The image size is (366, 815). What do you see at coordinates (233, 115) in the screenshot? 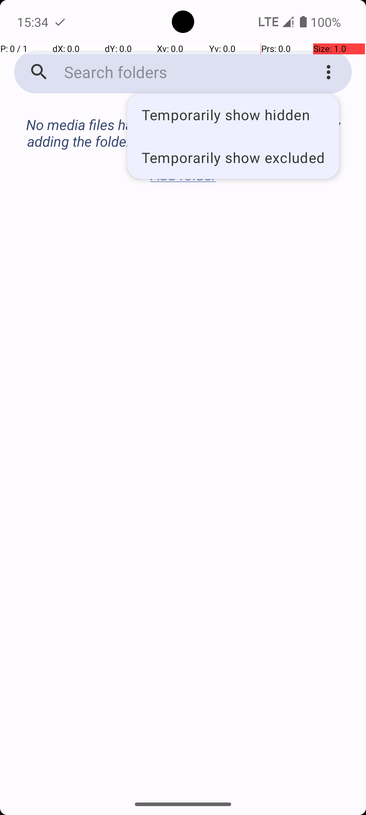
I see `Temporarily show hidden` at bounding box center [233, 115].